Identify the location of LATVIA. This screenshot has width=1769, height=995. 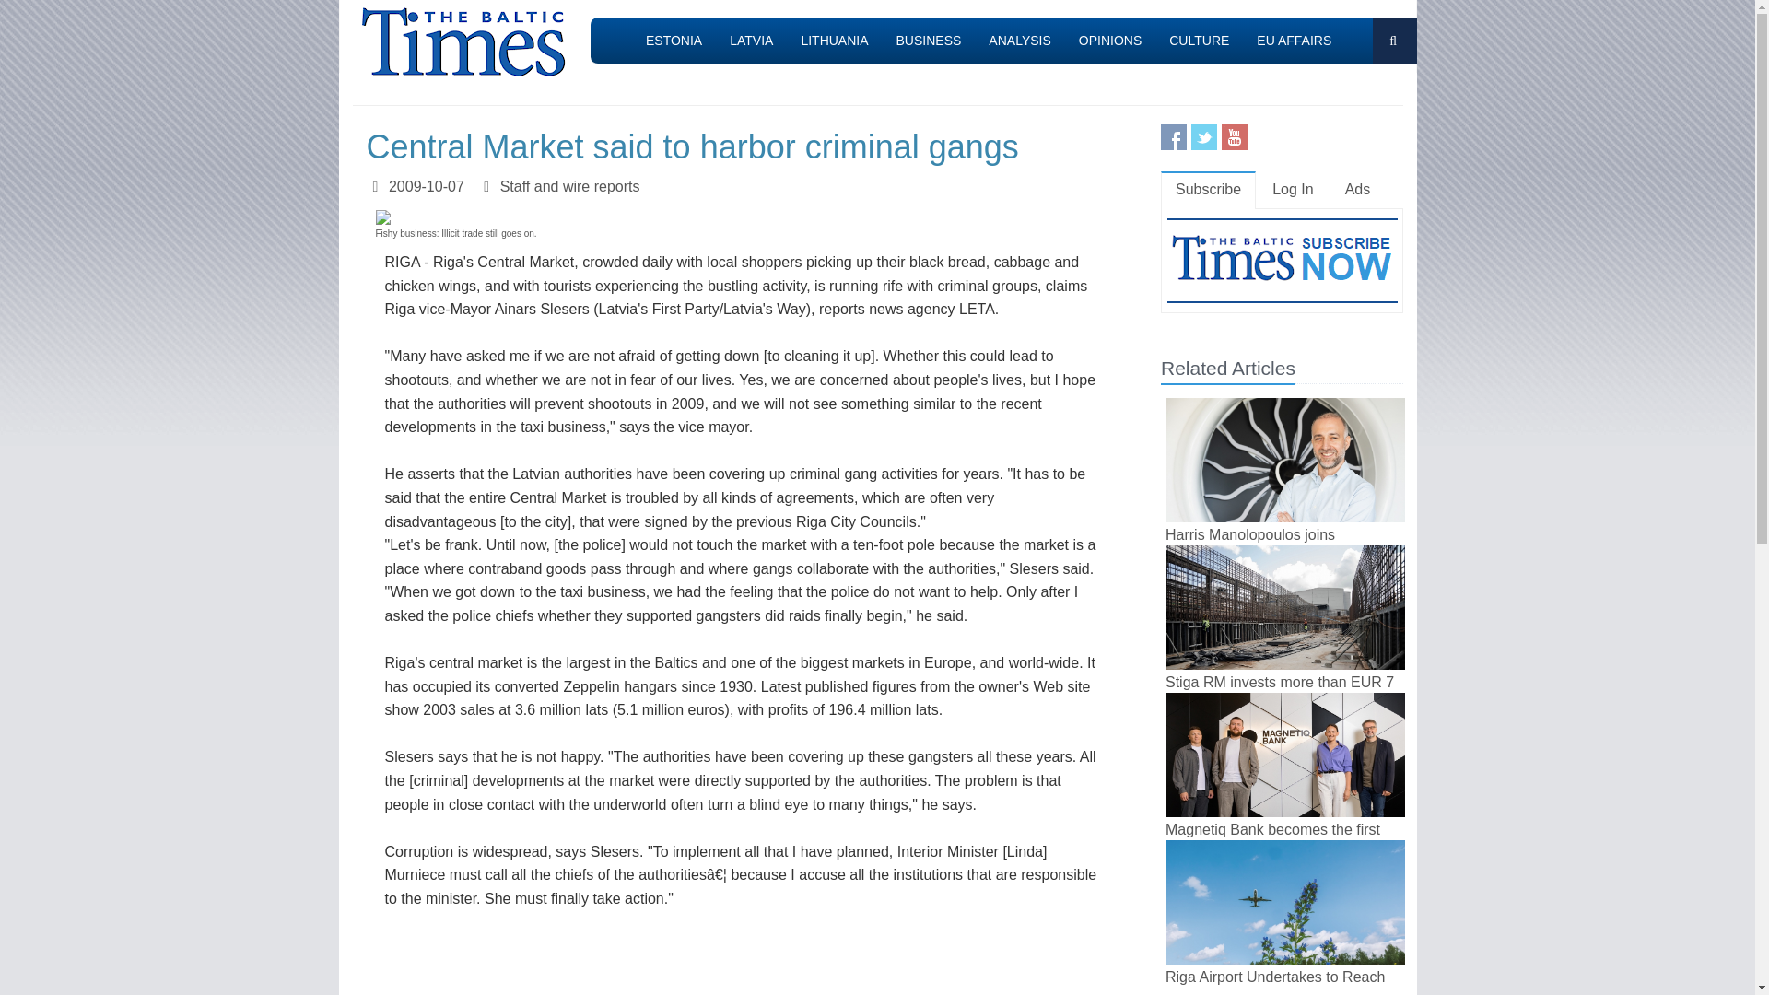
(752, 41).